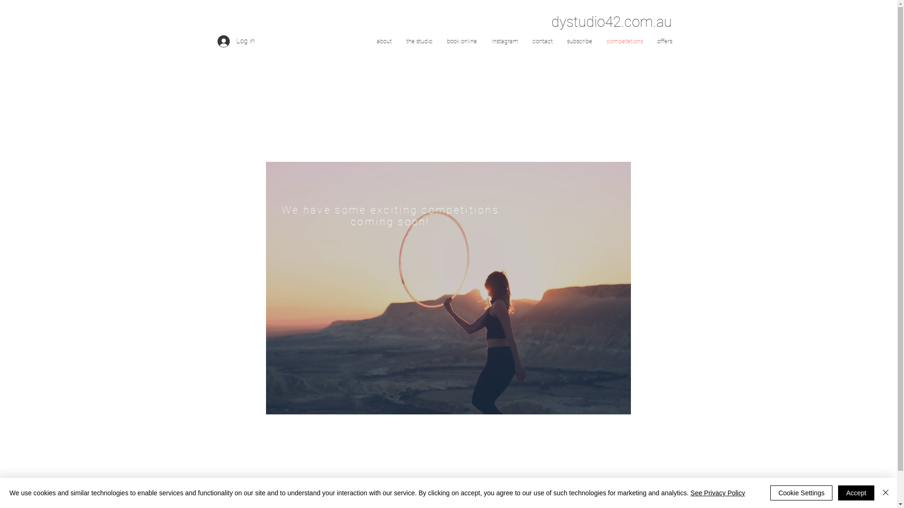  What do you see at coordinates (664, 41) in the screenshot?
I see `offers` at bounding box center [664, 41].